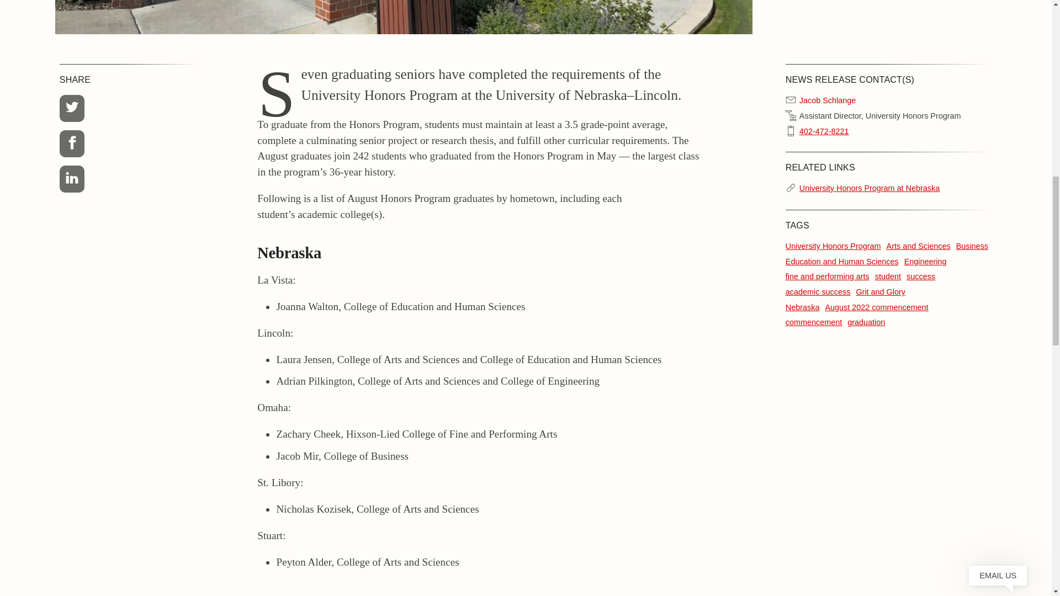  Describe the element at coordinates (972, 246) in the screenshot. I see `Business` at that location.